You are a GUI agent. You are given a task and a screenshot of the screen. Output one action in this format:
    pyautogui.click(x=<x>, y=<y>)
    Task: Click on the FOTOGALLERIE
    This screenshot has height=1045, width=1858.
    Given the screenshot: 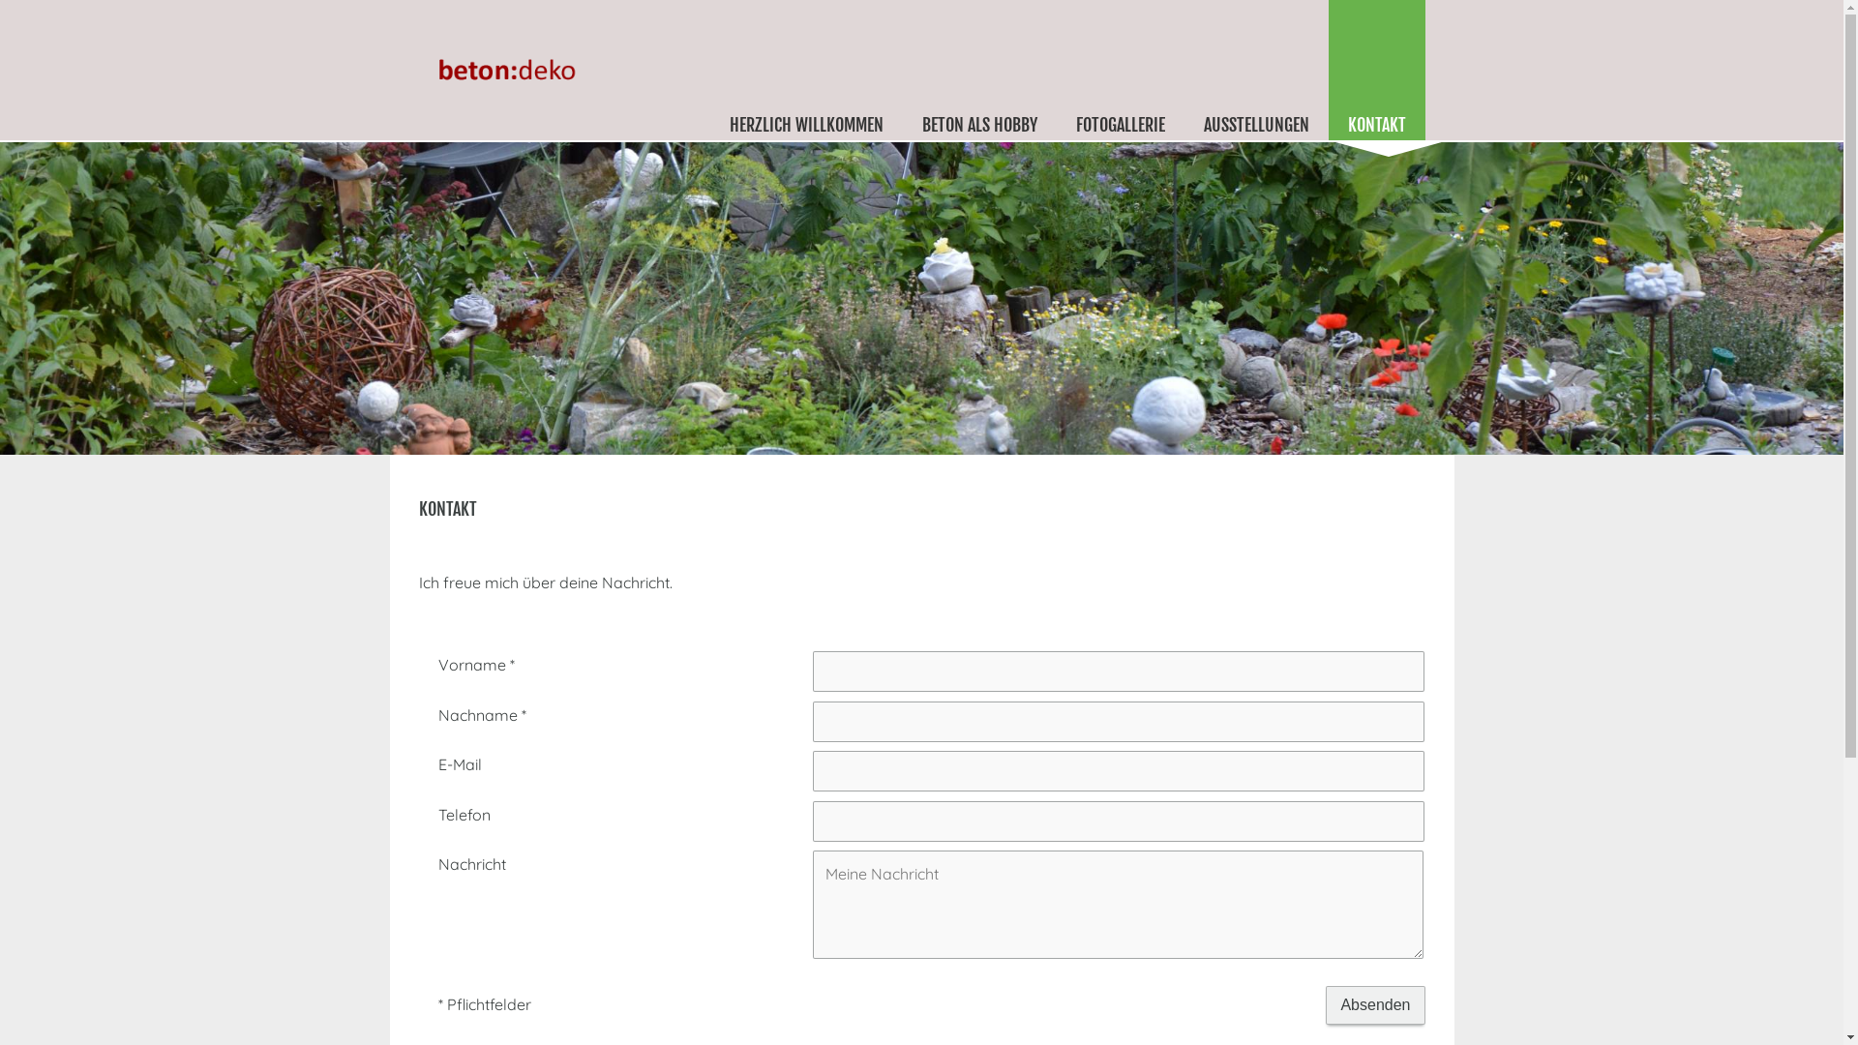 What is the action you would take?
    pyautogui.click(x=1121, y=70)
    